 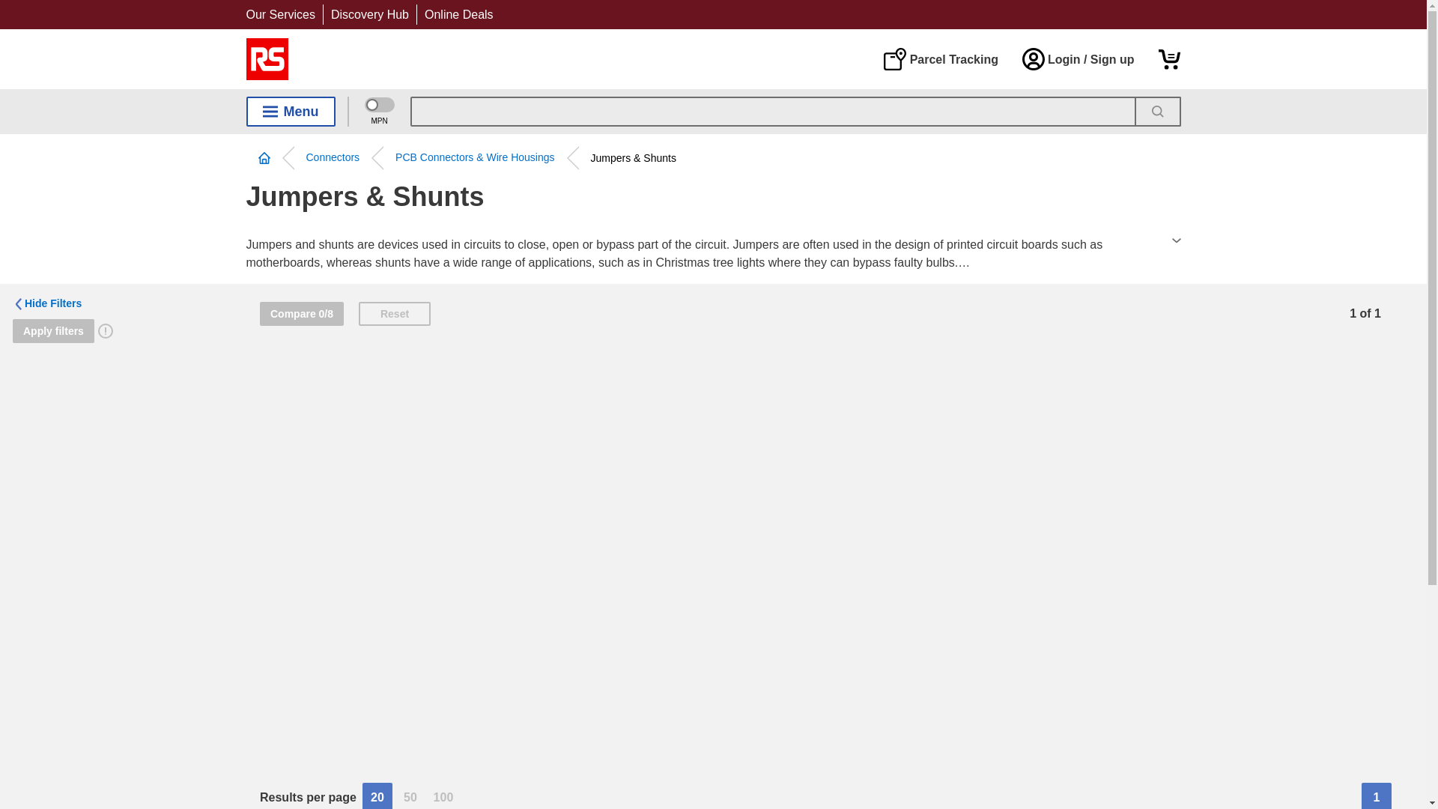 What do you see at coordinates (369, 14) in the screenshot?
I see `Discovery Hub` at bounding box center [369, 14].